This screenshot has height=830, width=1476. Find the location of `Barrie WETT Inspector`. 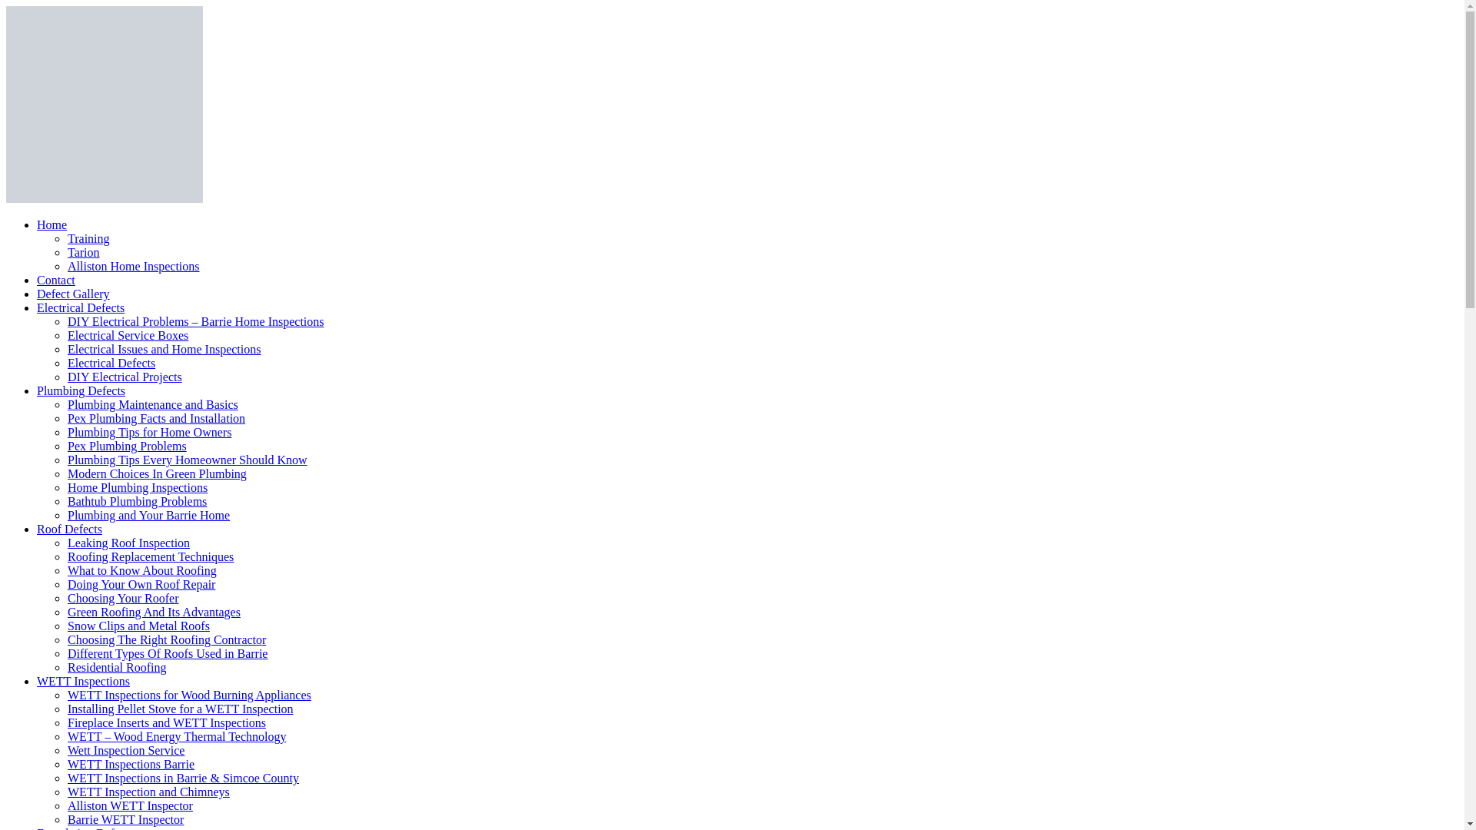

Barrie WETT Inspector is located at coordinates (126, 819).